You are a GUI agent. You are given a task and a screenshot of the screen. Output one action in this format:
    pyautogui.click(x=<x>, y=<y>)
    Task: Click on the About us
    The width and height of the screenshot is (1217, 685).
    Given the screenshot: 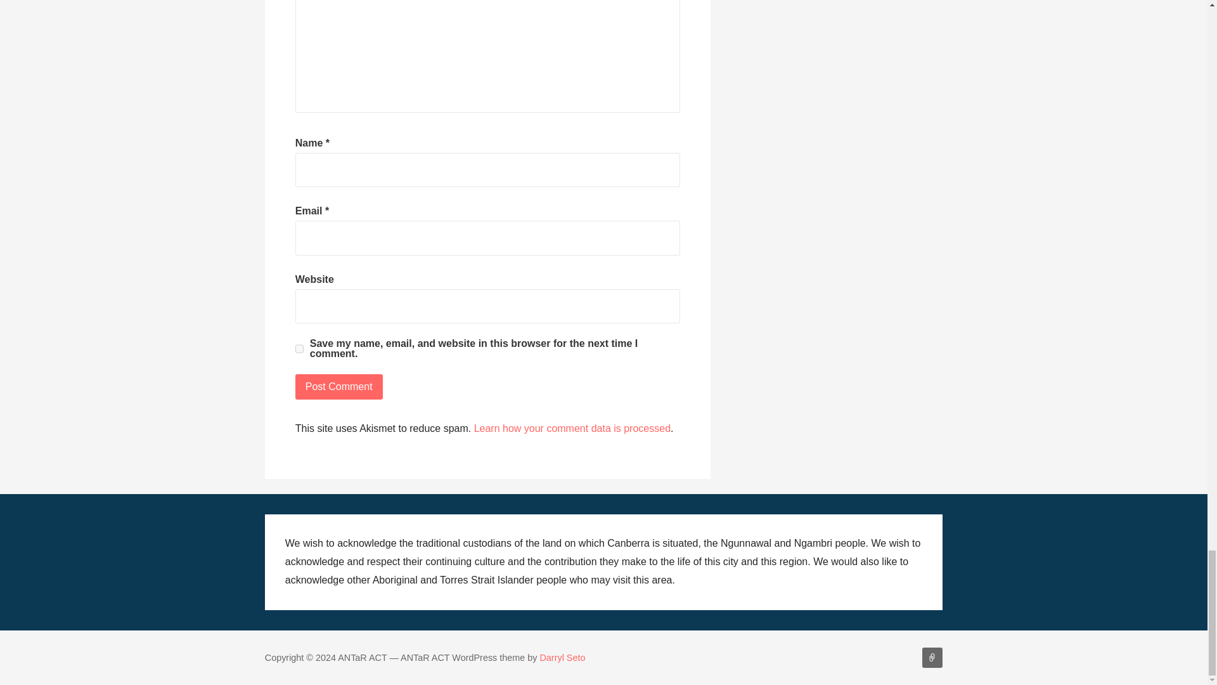 What is the action you would take?
    pyautogui.click(x=932, y=657)
    